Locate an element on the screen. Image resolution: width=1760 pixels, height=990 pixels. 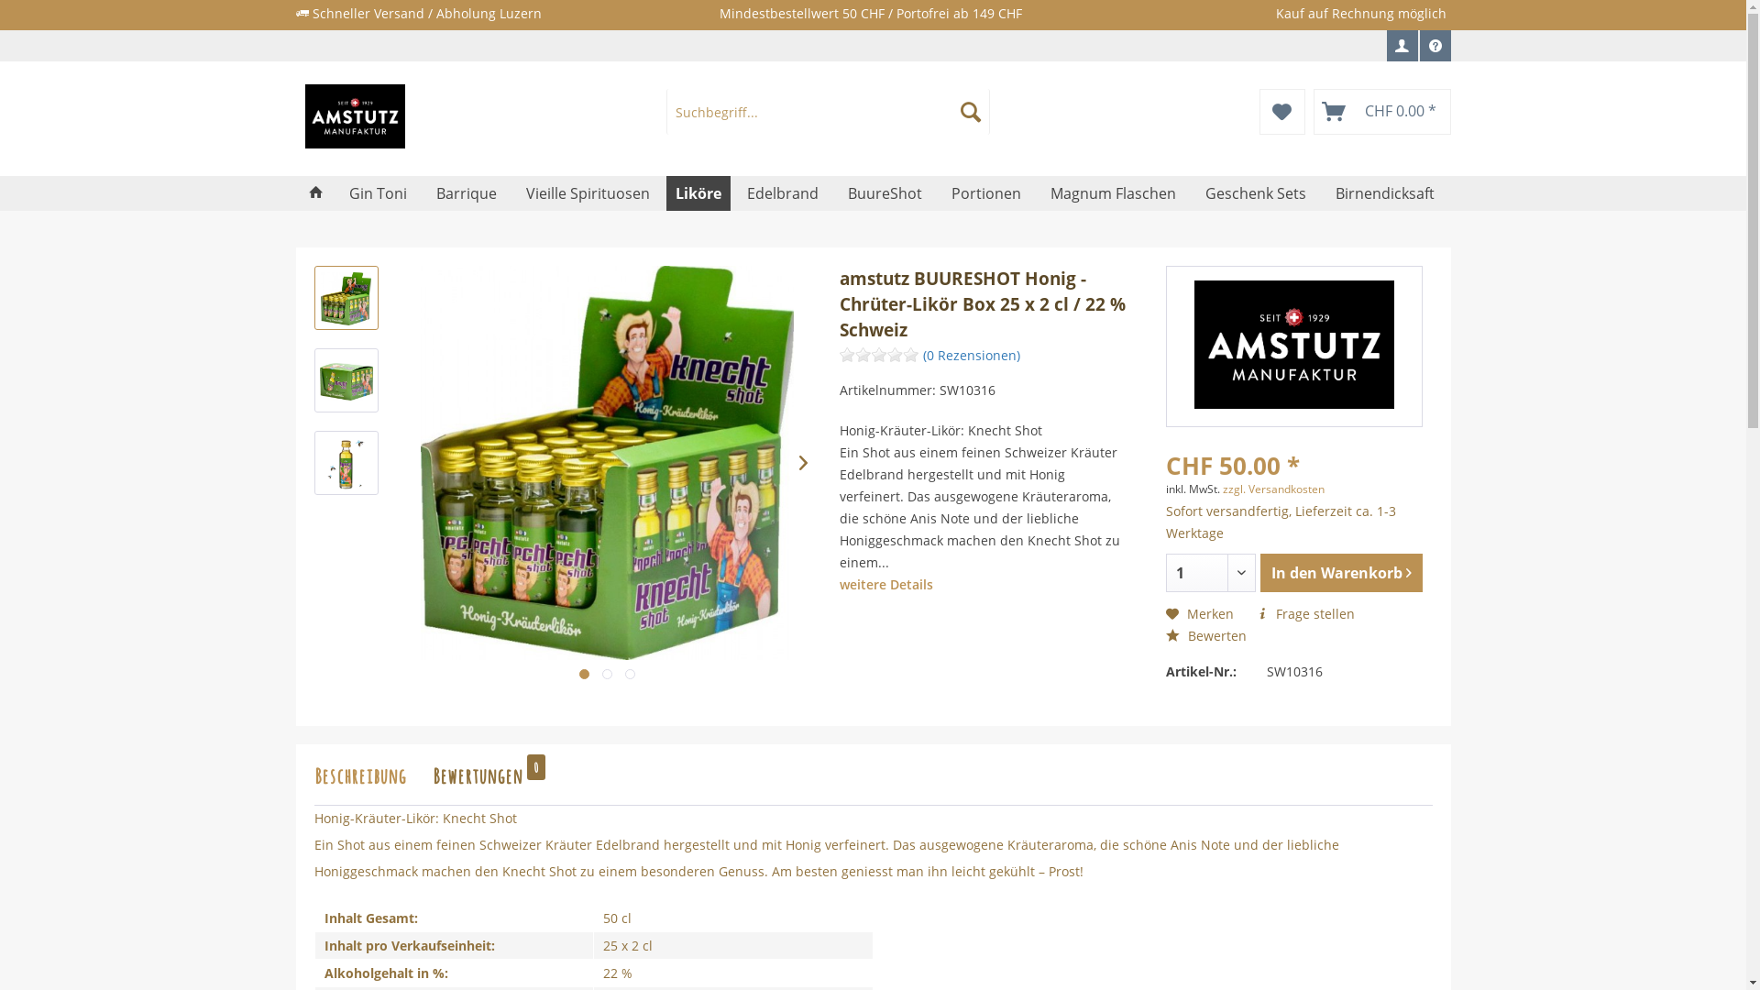
Barrique is located at coordinates (467, 193).